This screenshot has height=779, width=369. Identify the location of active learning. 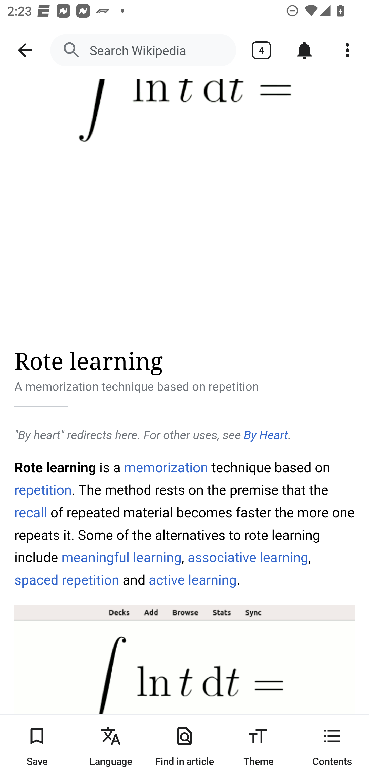
(192, 580).